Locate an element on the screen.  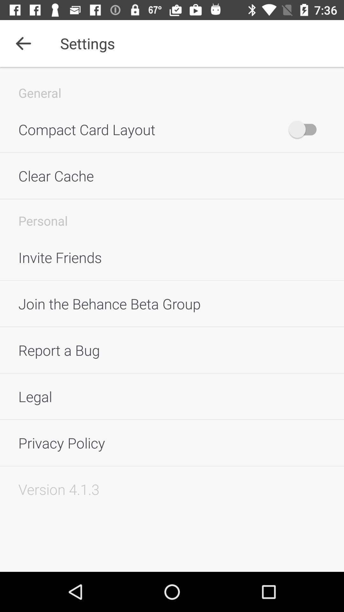
select the icon above general item is located at coordinates (23, 43).